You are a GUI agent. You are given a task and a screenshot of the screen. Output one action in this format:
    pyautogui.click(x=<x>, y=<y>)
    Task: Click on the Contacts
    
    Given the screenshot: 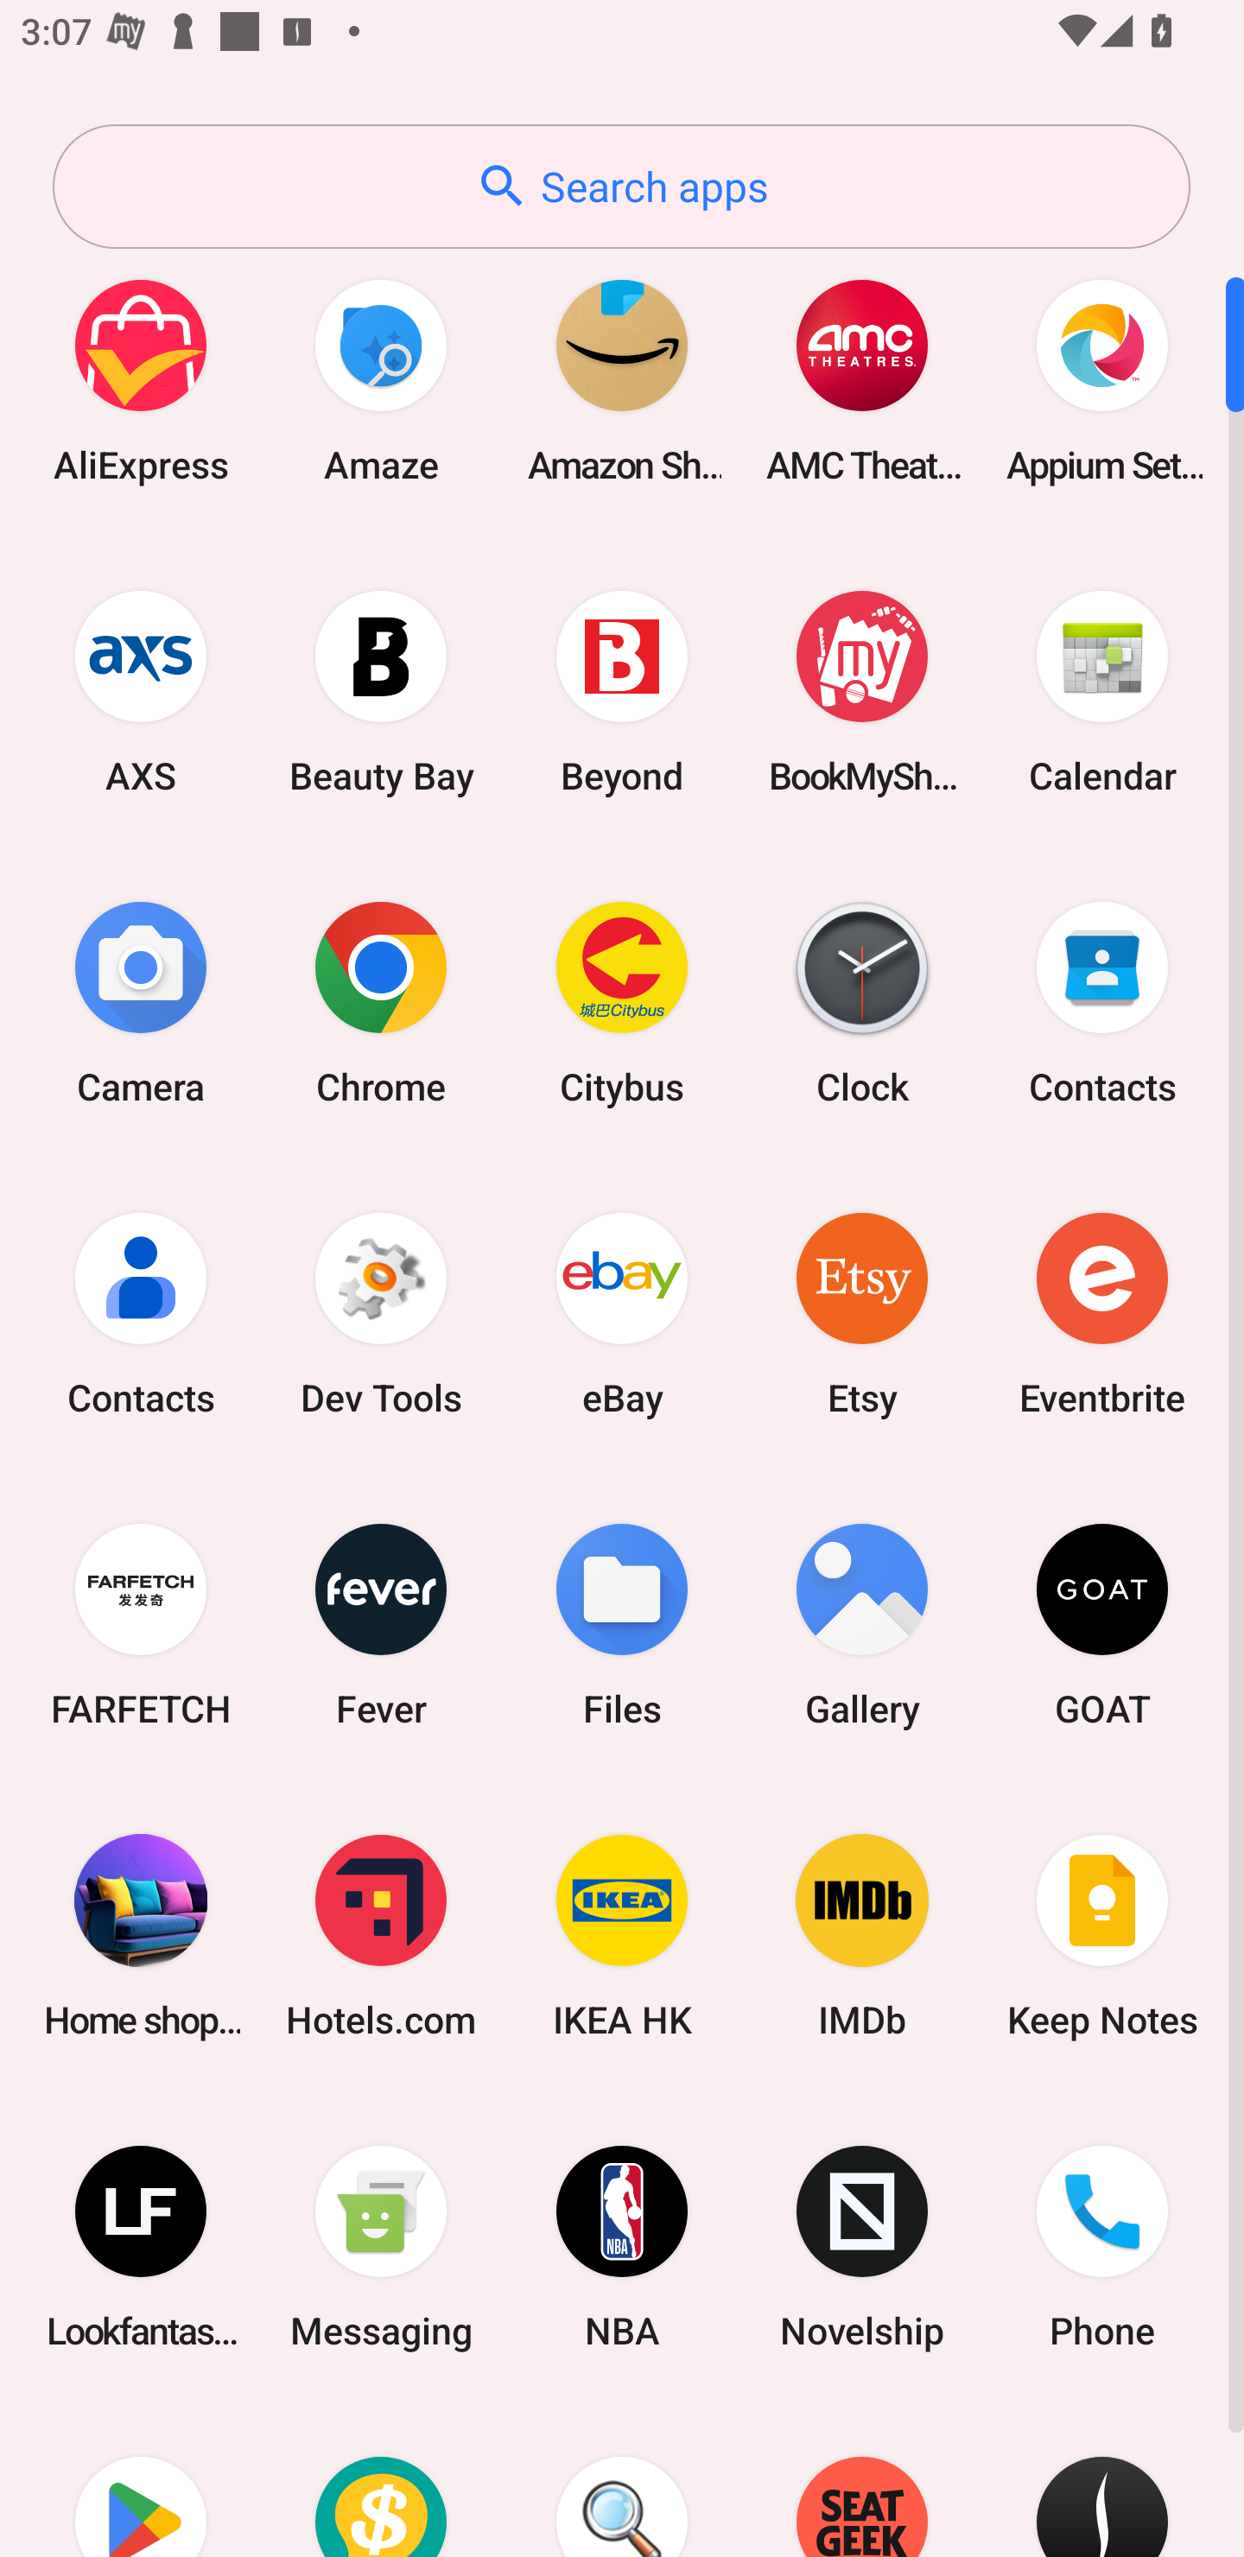 What is the action you would take?
    pyautogui.click(x=1102, y=1002)
    